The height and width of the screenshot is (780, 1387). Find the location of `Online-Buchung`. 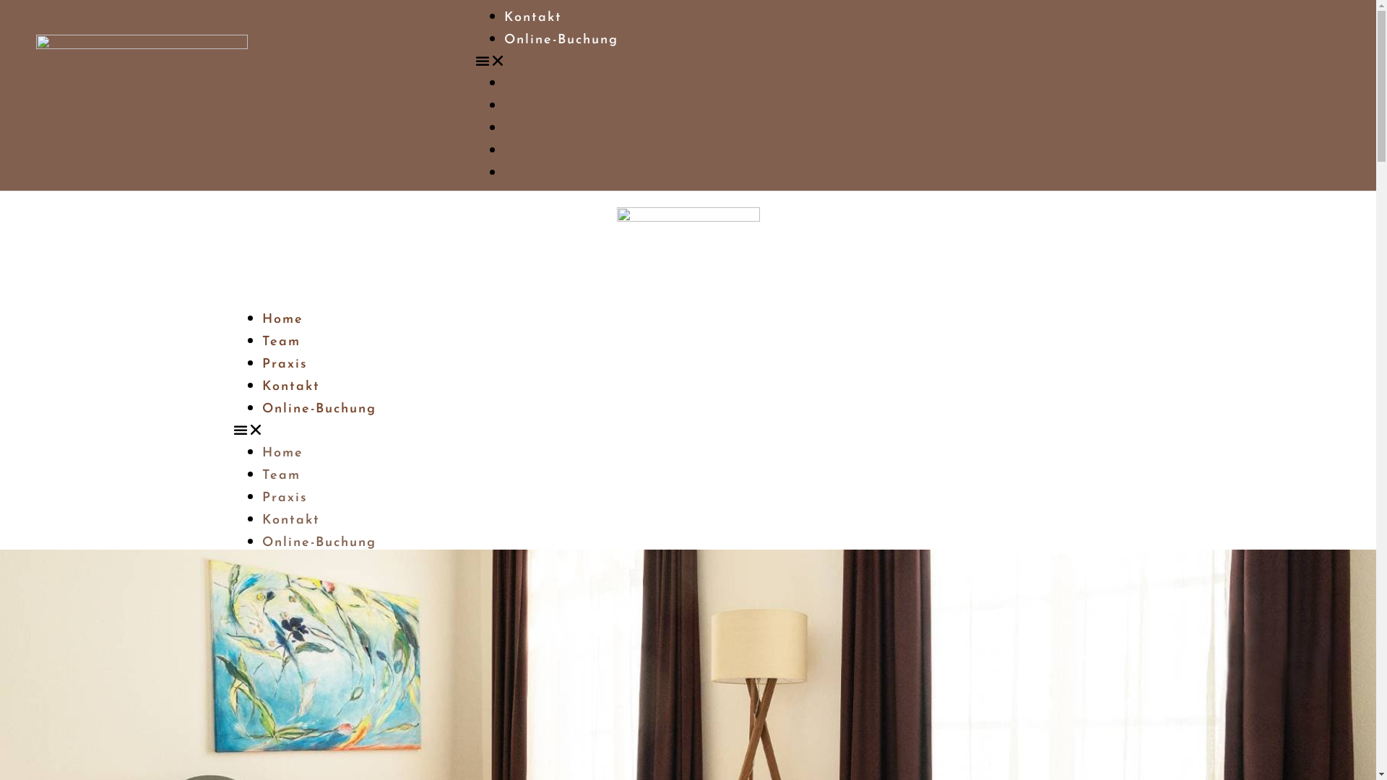

Online-Buchung is located at coordinates (561, 173).